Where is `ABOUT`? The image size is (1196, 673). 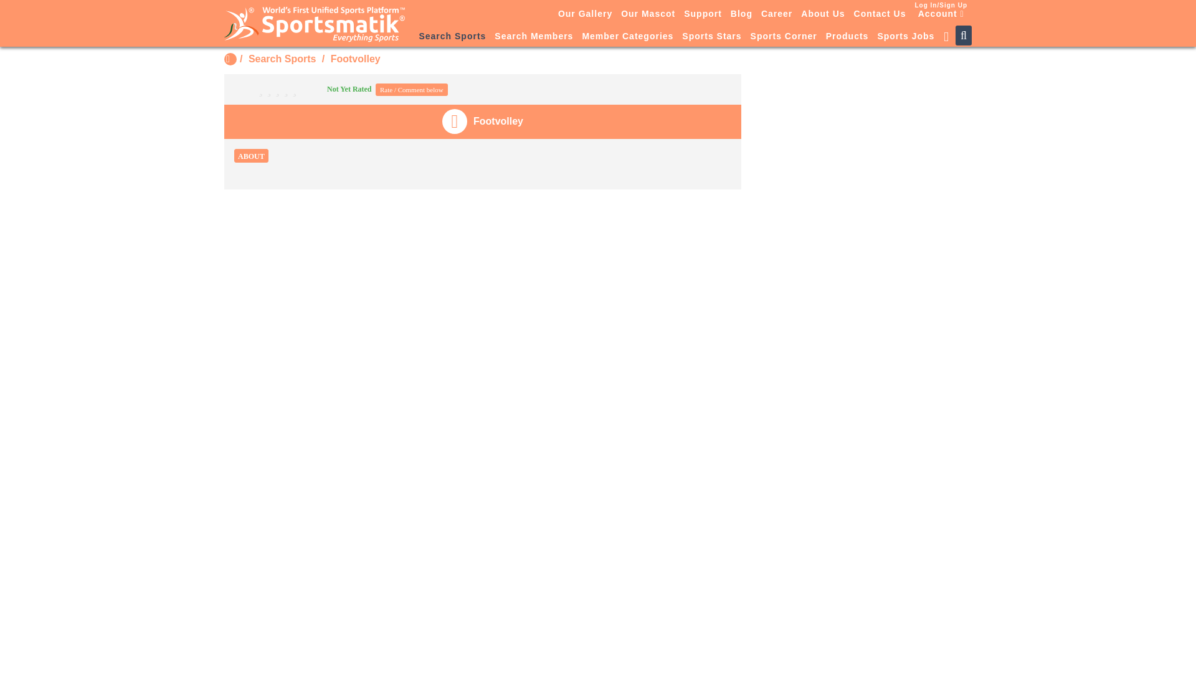 ABOUT is located at coordinates (251, 156).